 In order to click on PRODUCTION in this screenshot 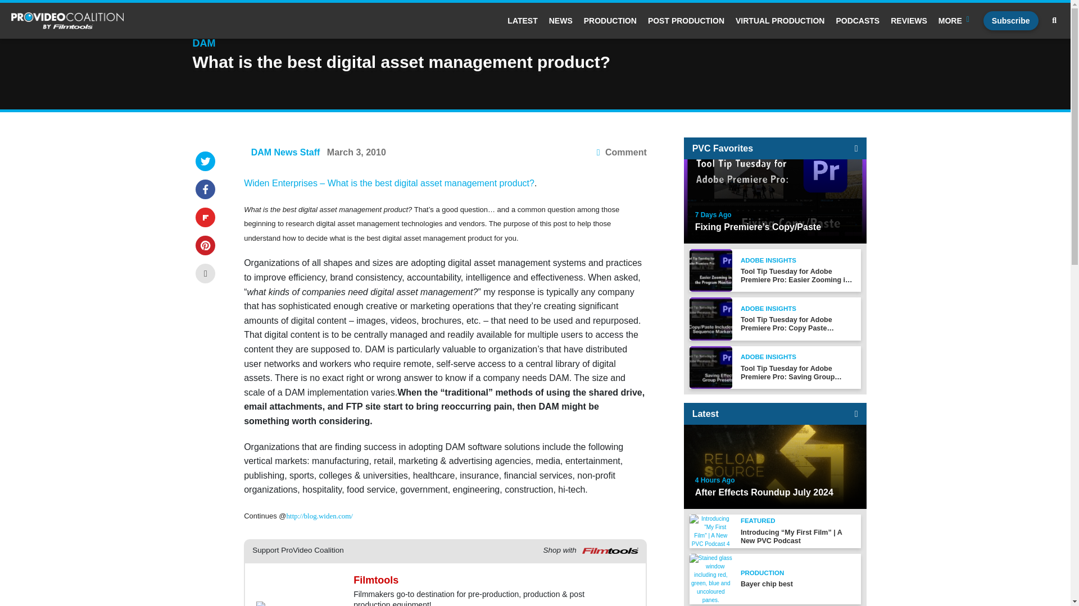, I will do `click(610, 21)`.